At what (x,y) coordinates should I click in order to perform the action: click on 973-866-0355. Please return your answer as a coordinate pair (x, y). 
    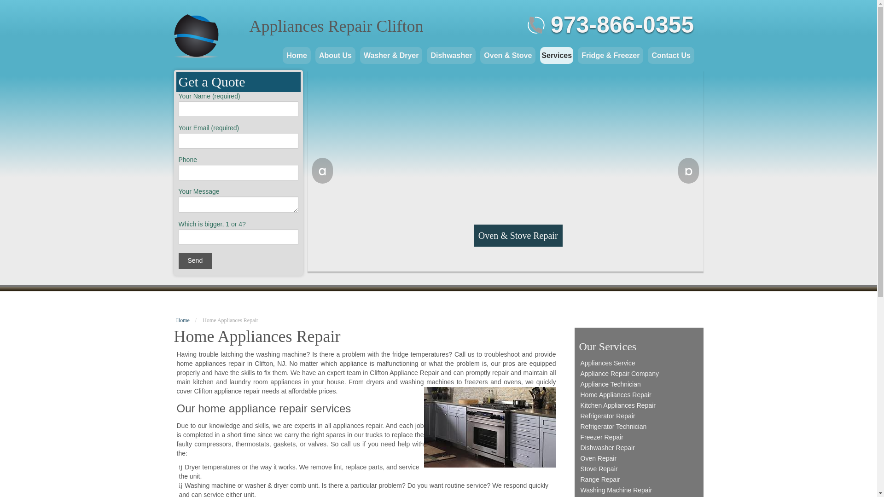
    Looking at the image, I should click on (622, 25).